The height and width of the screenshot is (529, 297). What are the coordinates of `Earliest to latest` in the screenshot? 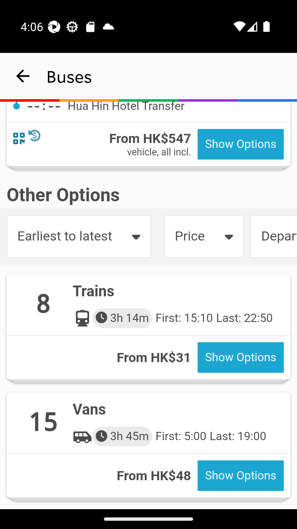 It's located at (78, 236).